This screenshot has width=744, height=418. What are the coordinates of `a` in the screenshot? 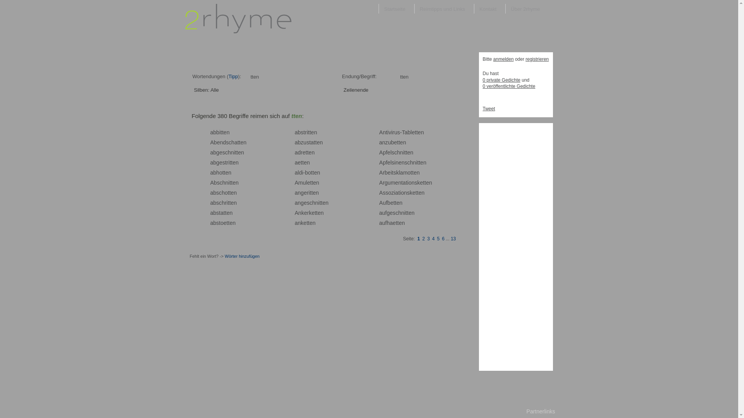 It's located at (381, 213).